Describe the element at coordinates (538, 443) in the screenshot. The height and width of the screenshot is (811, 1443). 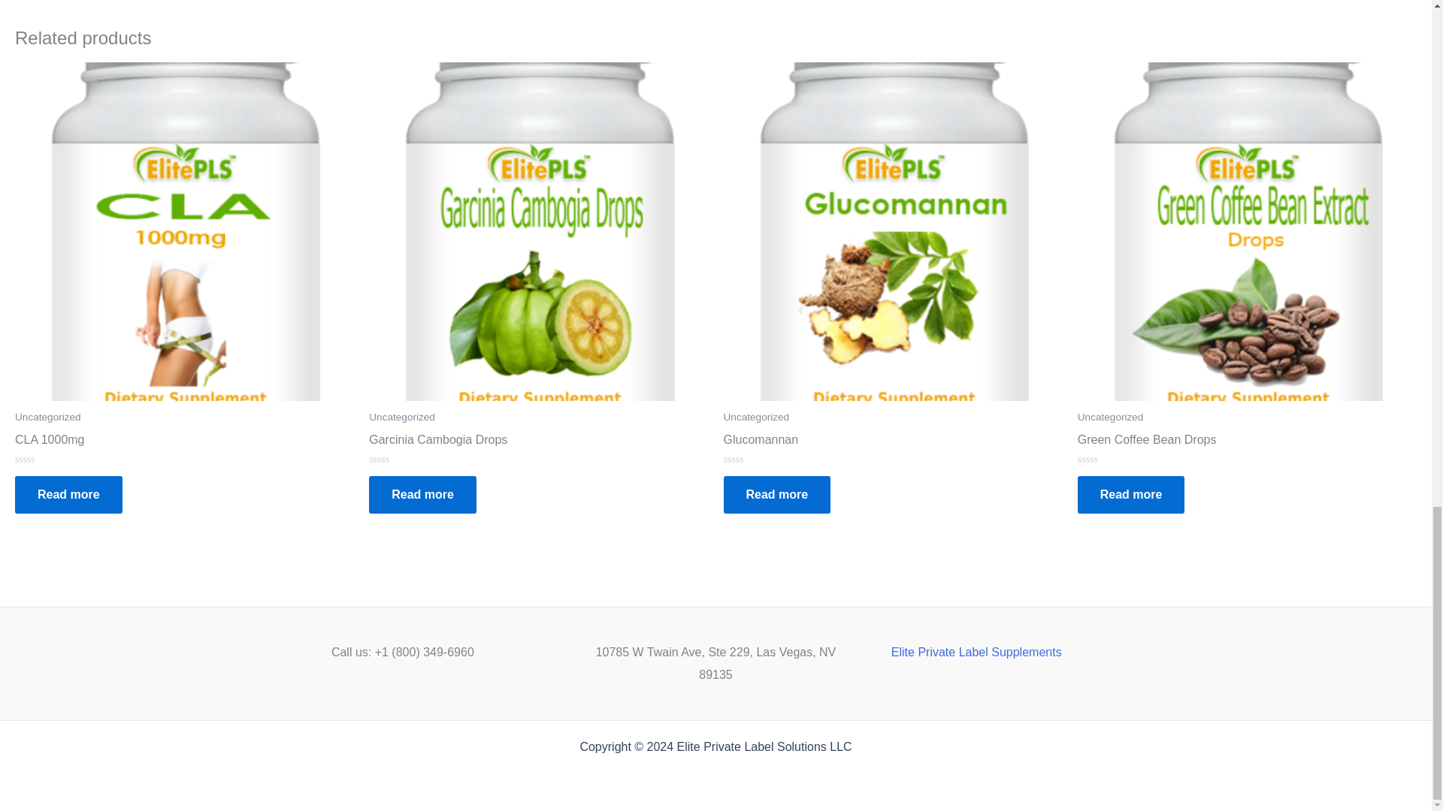
I see `Garcinia Cambogia Drops` at that location.